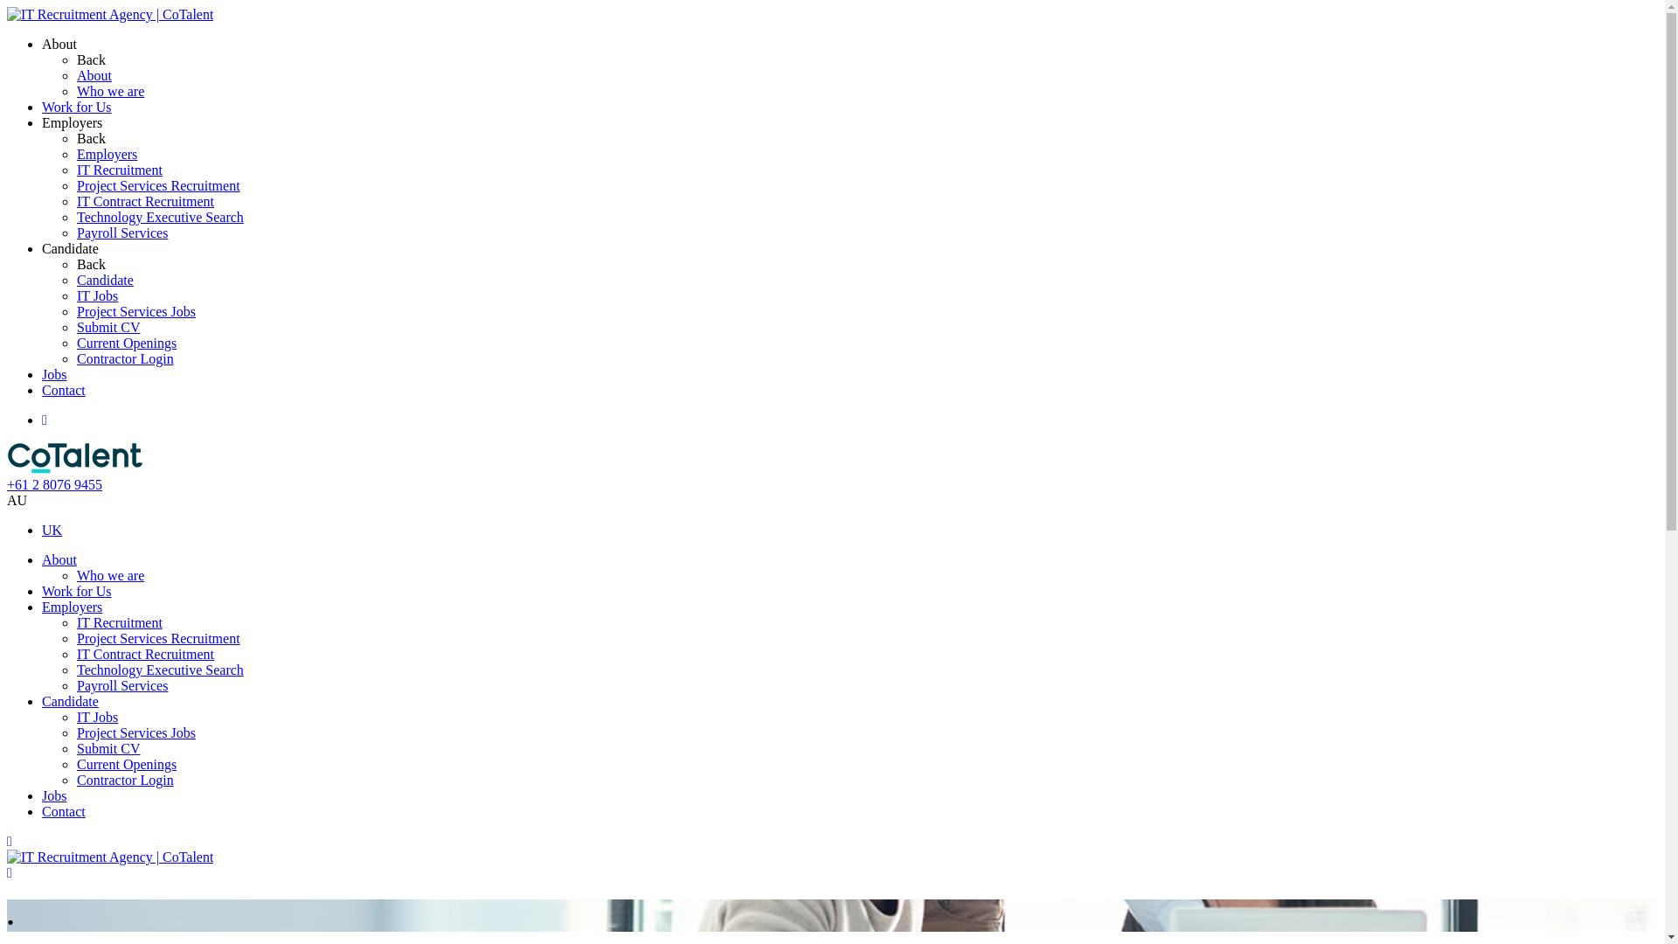 The height and width of the screenshot is (944, 1678). Describe the element at coordinates (91, 59) in the screenshot. I see `Back` at that location.